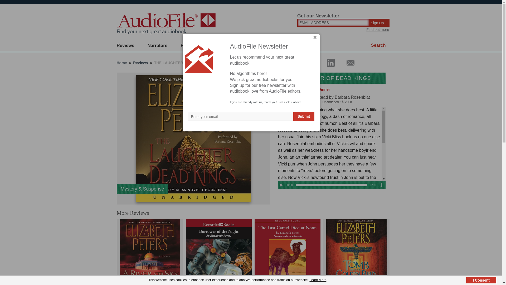  Describe the element at coordinates (158, 46) in the screenshot. I see `Narrators` at that location.